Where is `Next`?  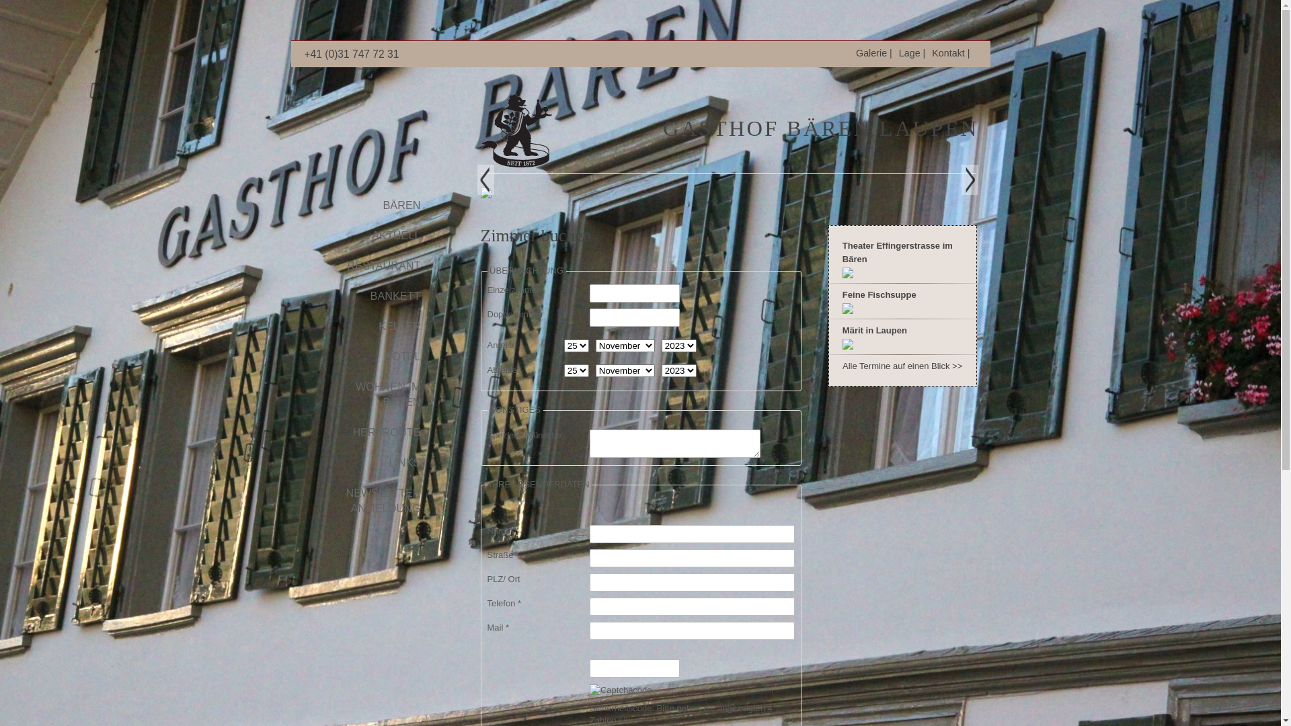
Next is located at coordinates (970, 180).